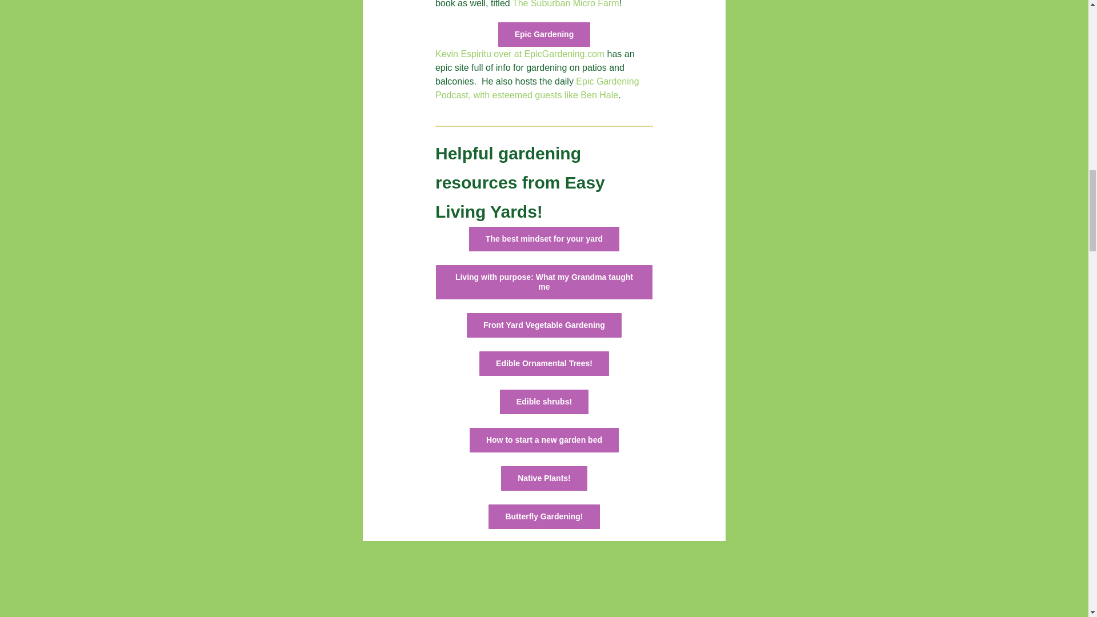 The width and height of the screenshot is (1097, 617). Describe the element at coordinates (544, 324) in the screenshot. I see `Front Yard Vegetable Gardening` at that location.